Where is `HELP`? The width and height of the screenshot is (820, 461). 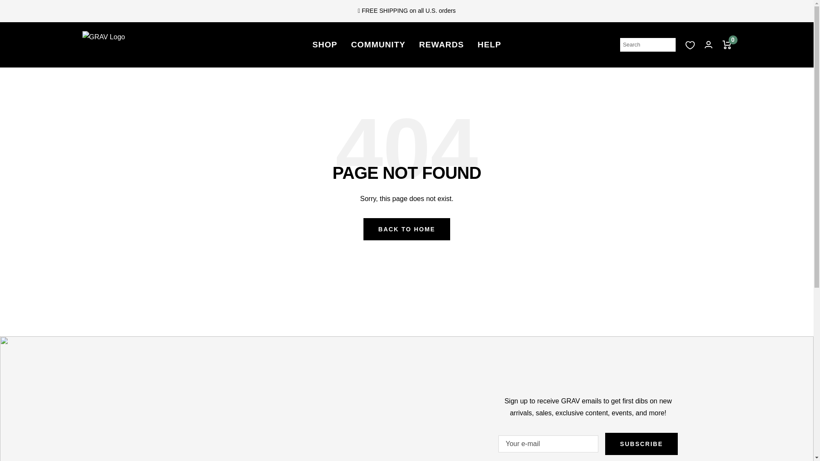 HELP is located at coordinates (489, 44).